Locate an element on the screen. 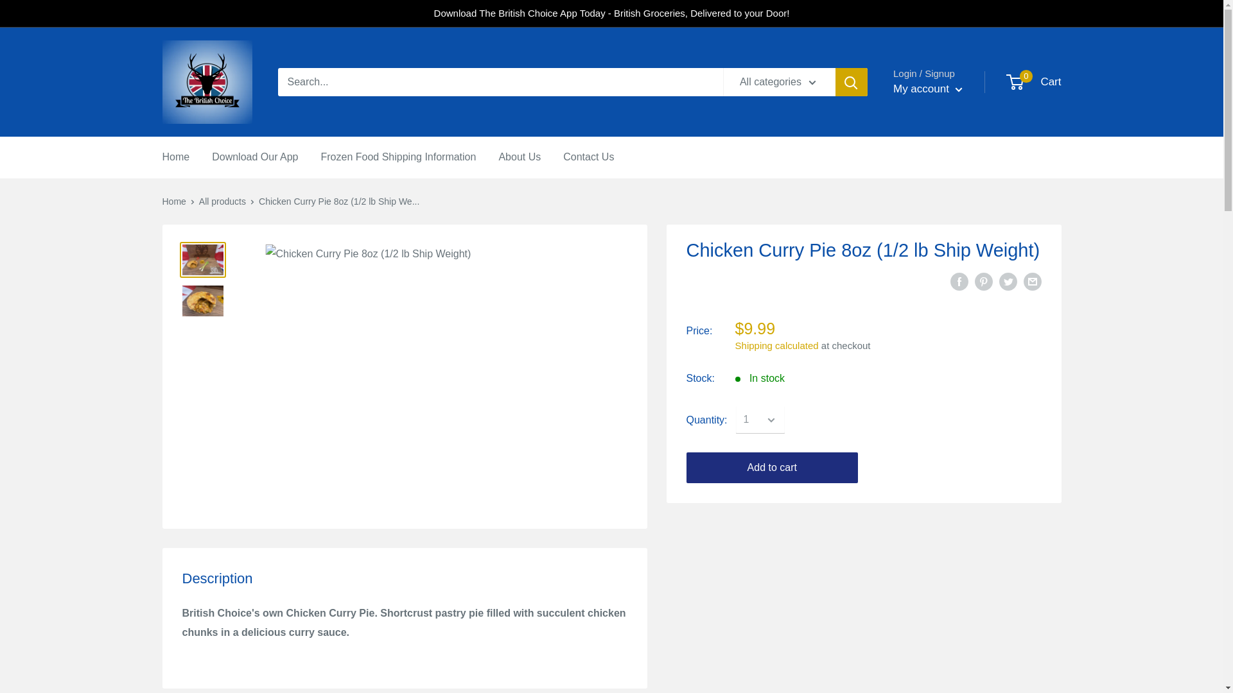 The height and width of the screenshot is (693, 1233). Shipping calculated is located at coordinates (776, 345).